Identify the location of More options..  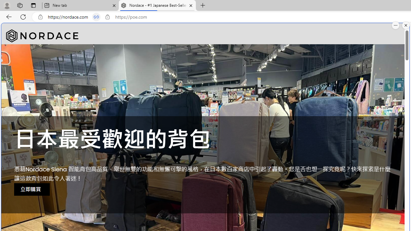
(396, 25).